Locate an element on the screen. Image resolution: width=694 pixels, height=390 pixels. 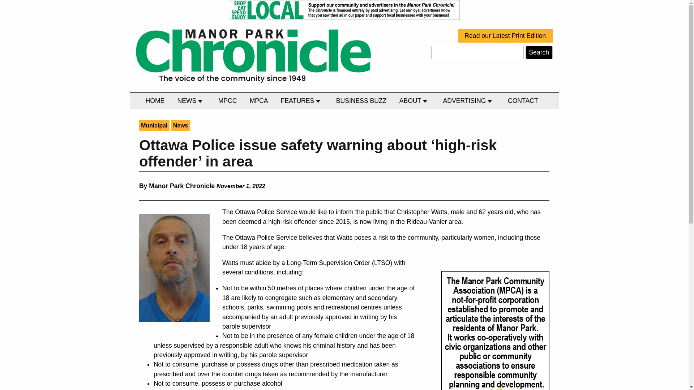
News is located at coordinates (181, 125).